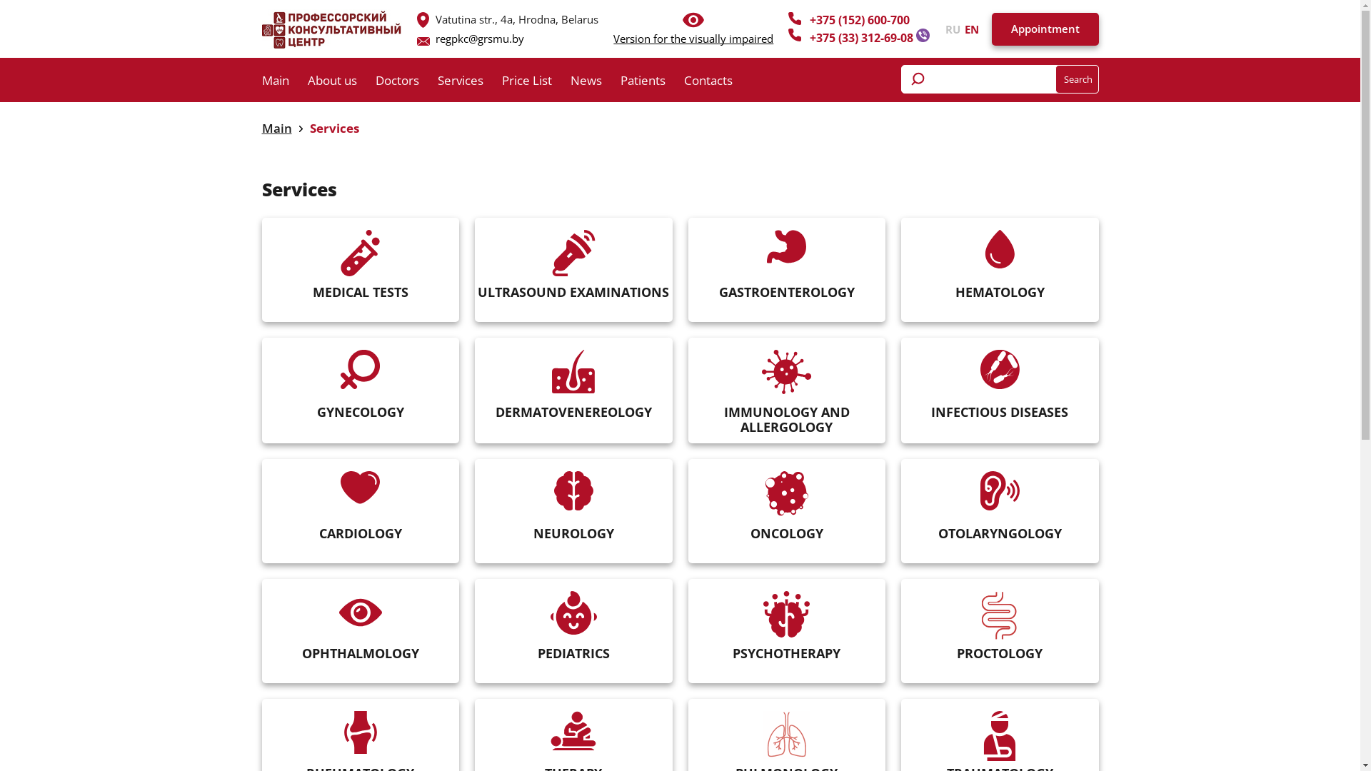 The image size is (1371, 771). What do you see at coordinates (1000, 249) in the screenshot?
I see `Hematology` at bounding box center [1000, 249].